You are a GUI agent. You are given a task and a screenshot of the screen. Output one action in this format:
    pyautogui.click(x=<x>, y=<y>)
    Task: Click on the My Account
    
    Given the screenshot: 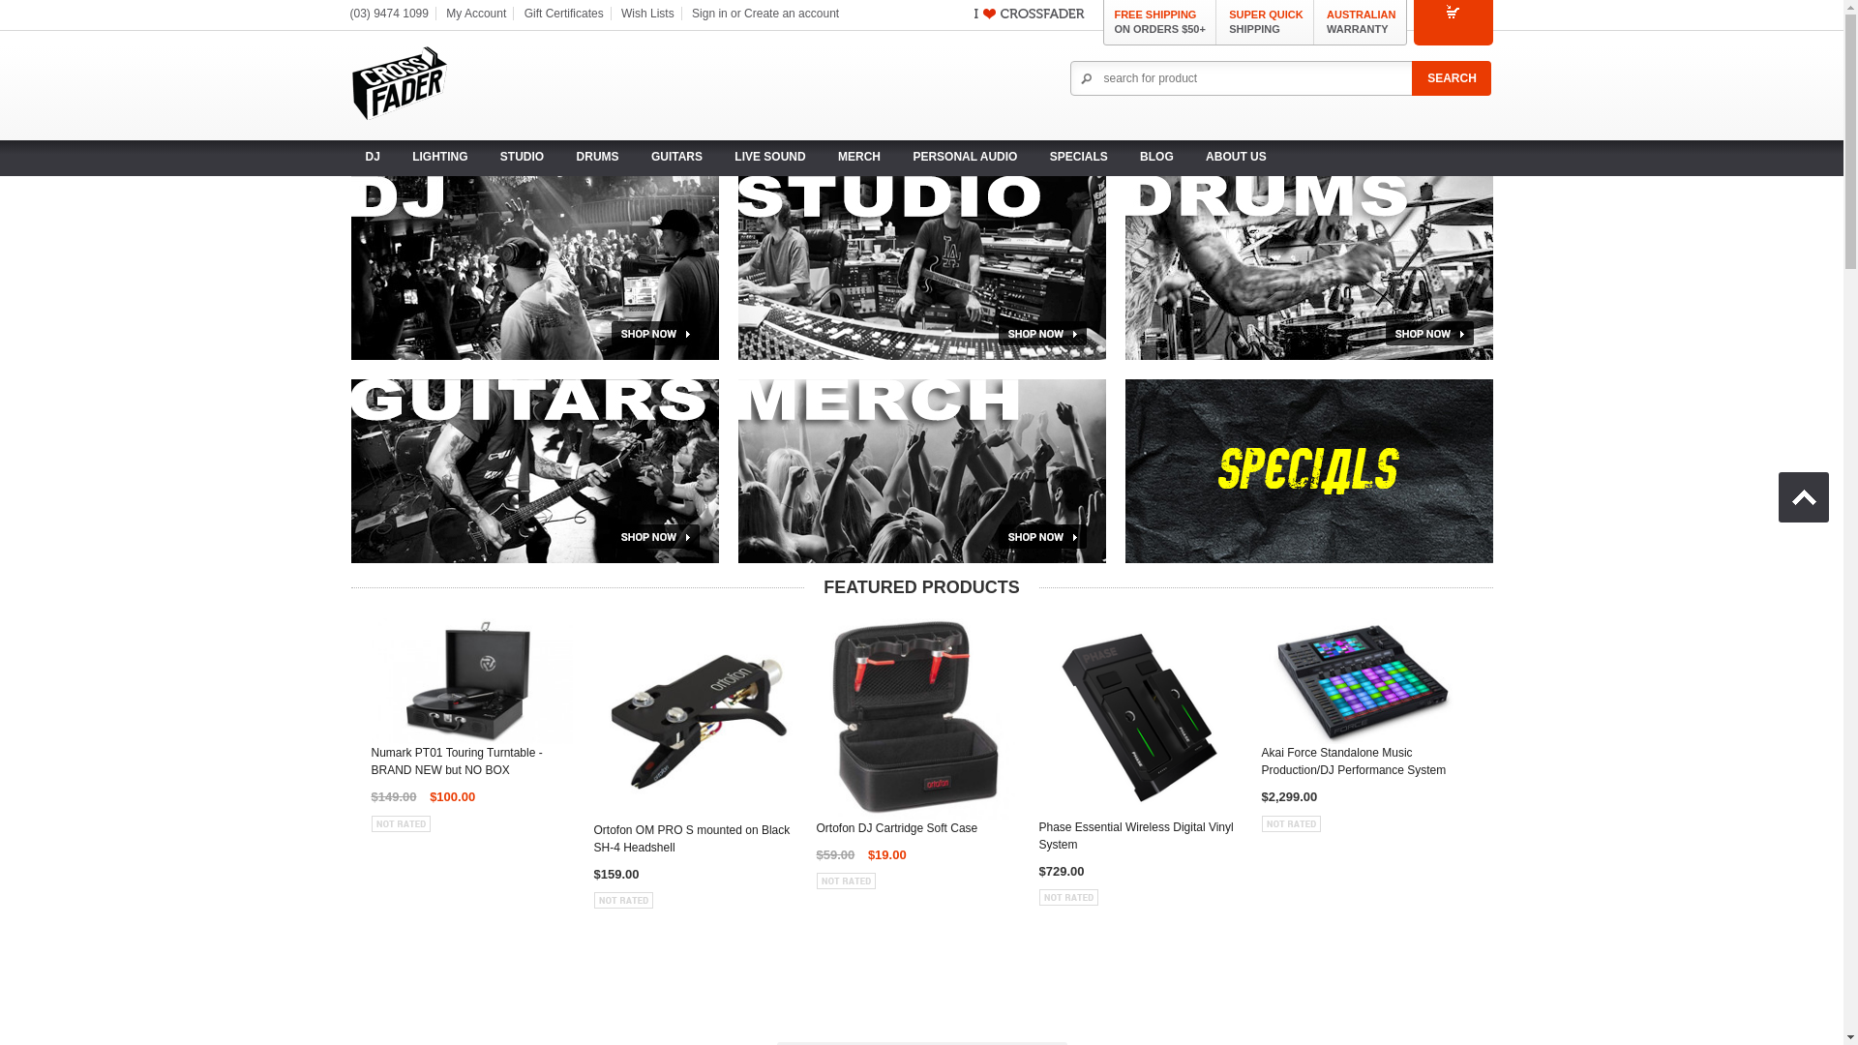 What is the action you would take?
    pyautogui.click(x=476, y=14)
    